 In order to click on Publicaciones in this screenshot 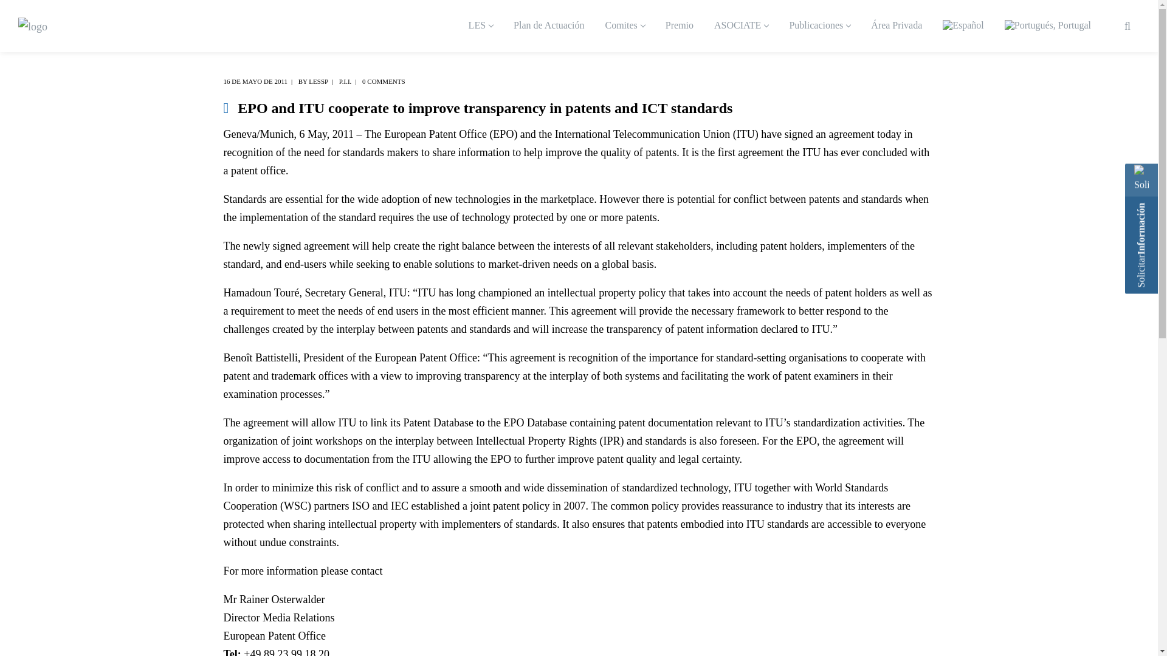, I will do `click(819, 26)`.